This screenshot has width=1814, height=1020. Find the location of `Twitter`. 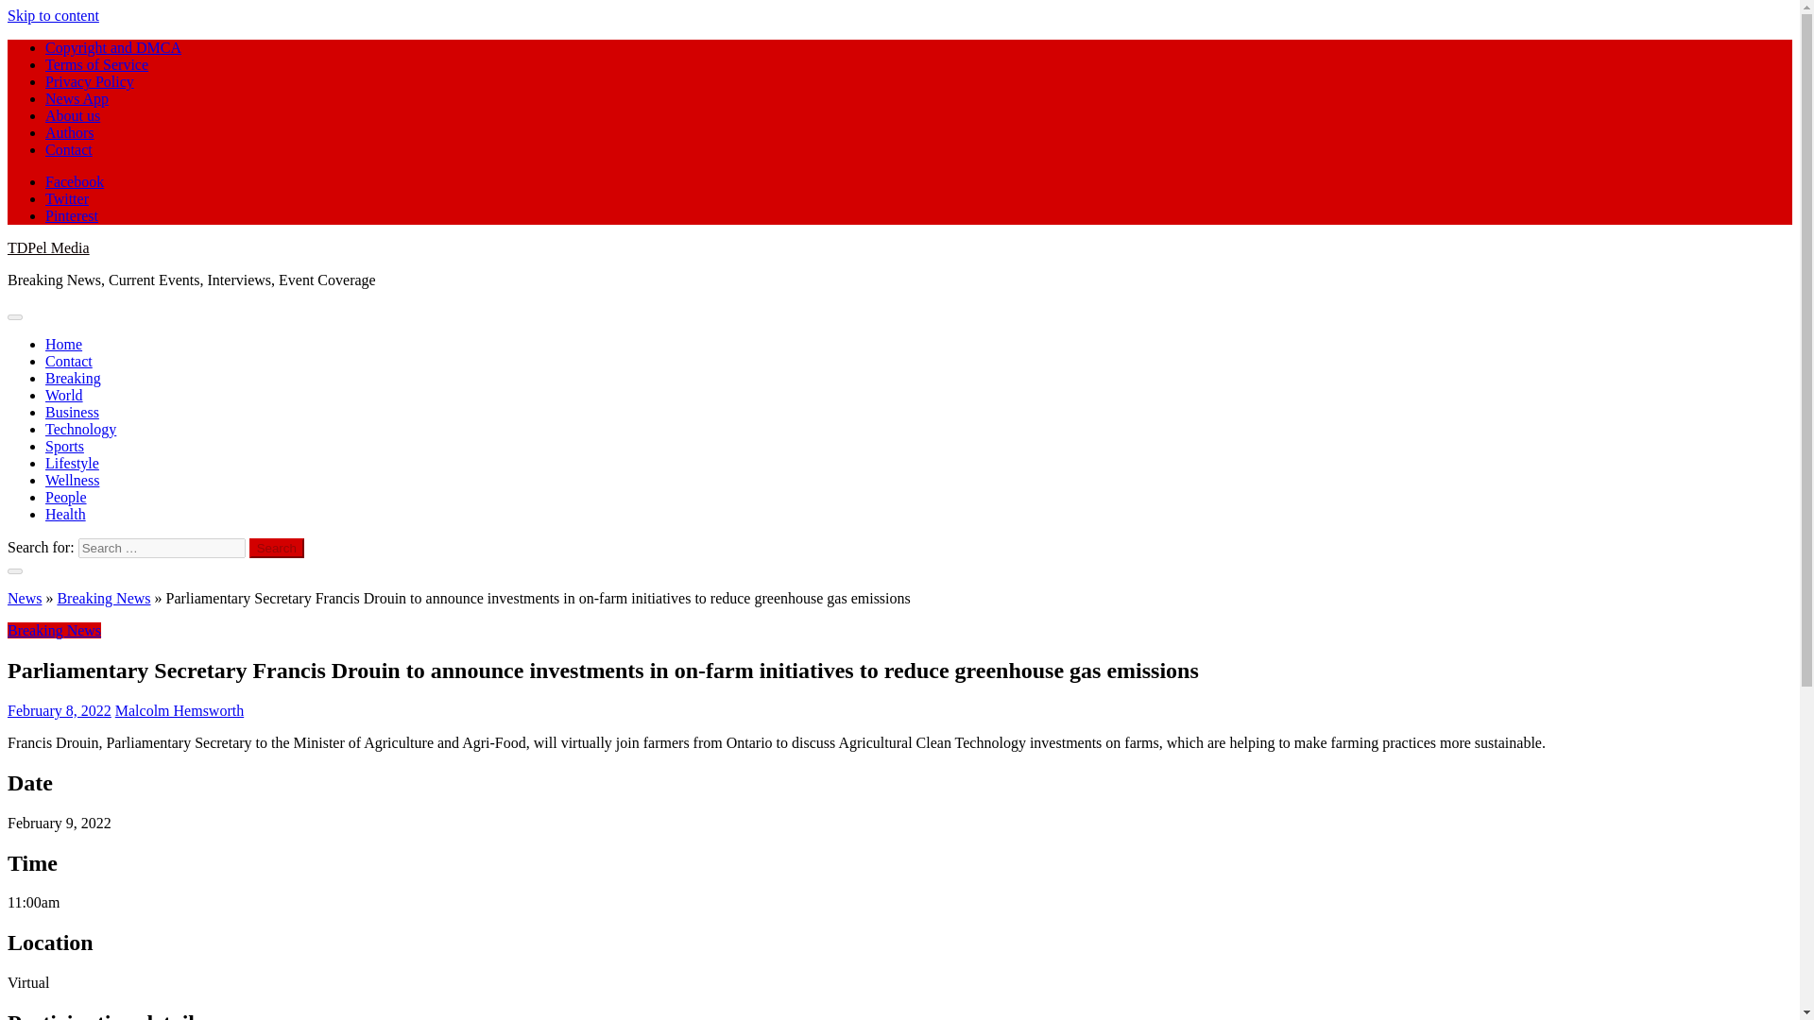

Twitter is located at coordinates (67, 198).